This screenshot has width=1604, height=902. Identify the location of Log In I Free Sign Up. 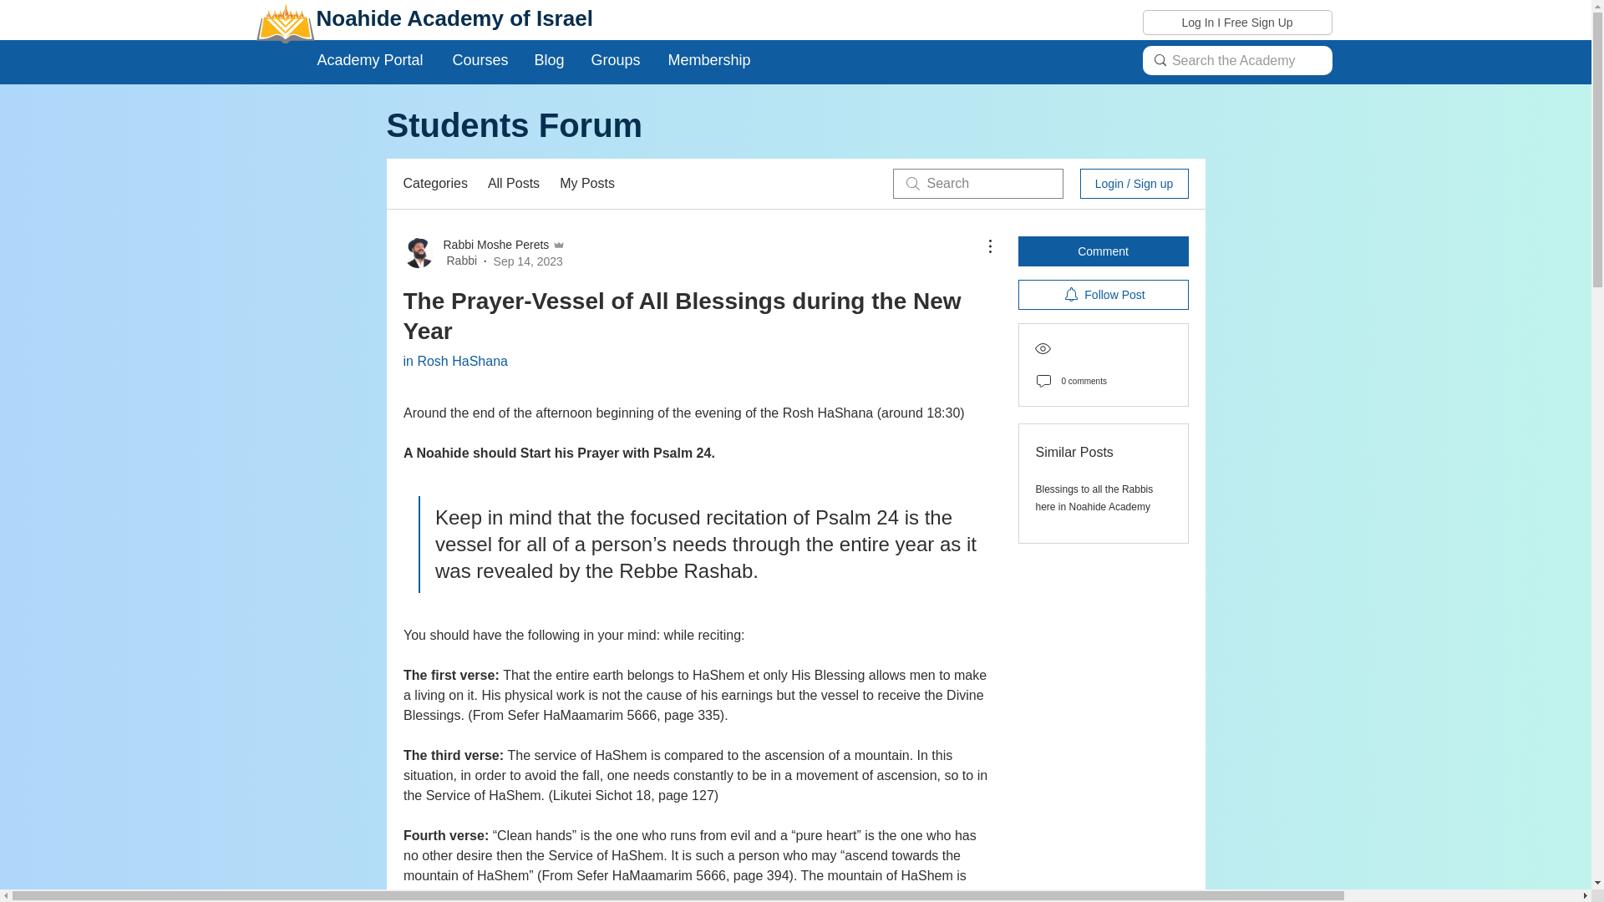
(1236, 23).